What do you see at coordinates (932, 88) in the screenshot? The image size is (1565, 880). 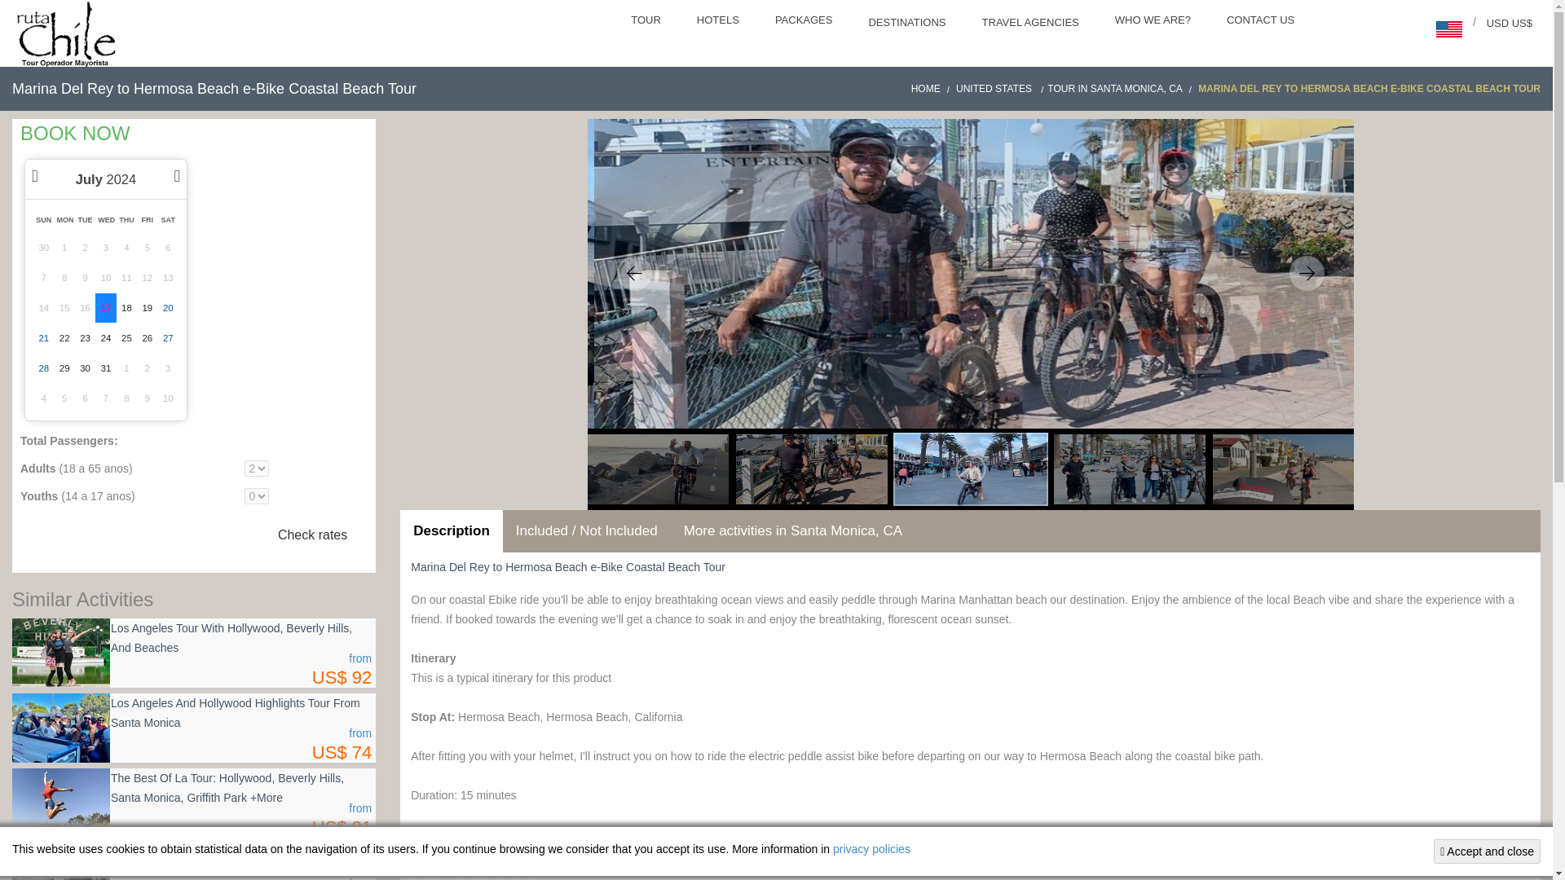 I see `HOME` at bounding box center [932, 88].